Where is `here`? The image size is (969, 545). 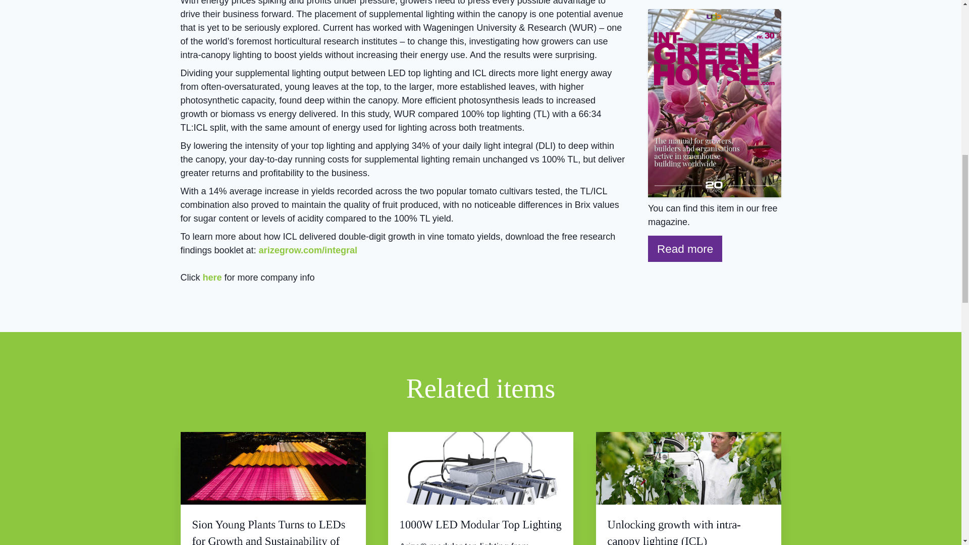 here is located at coordinates (212, 278).